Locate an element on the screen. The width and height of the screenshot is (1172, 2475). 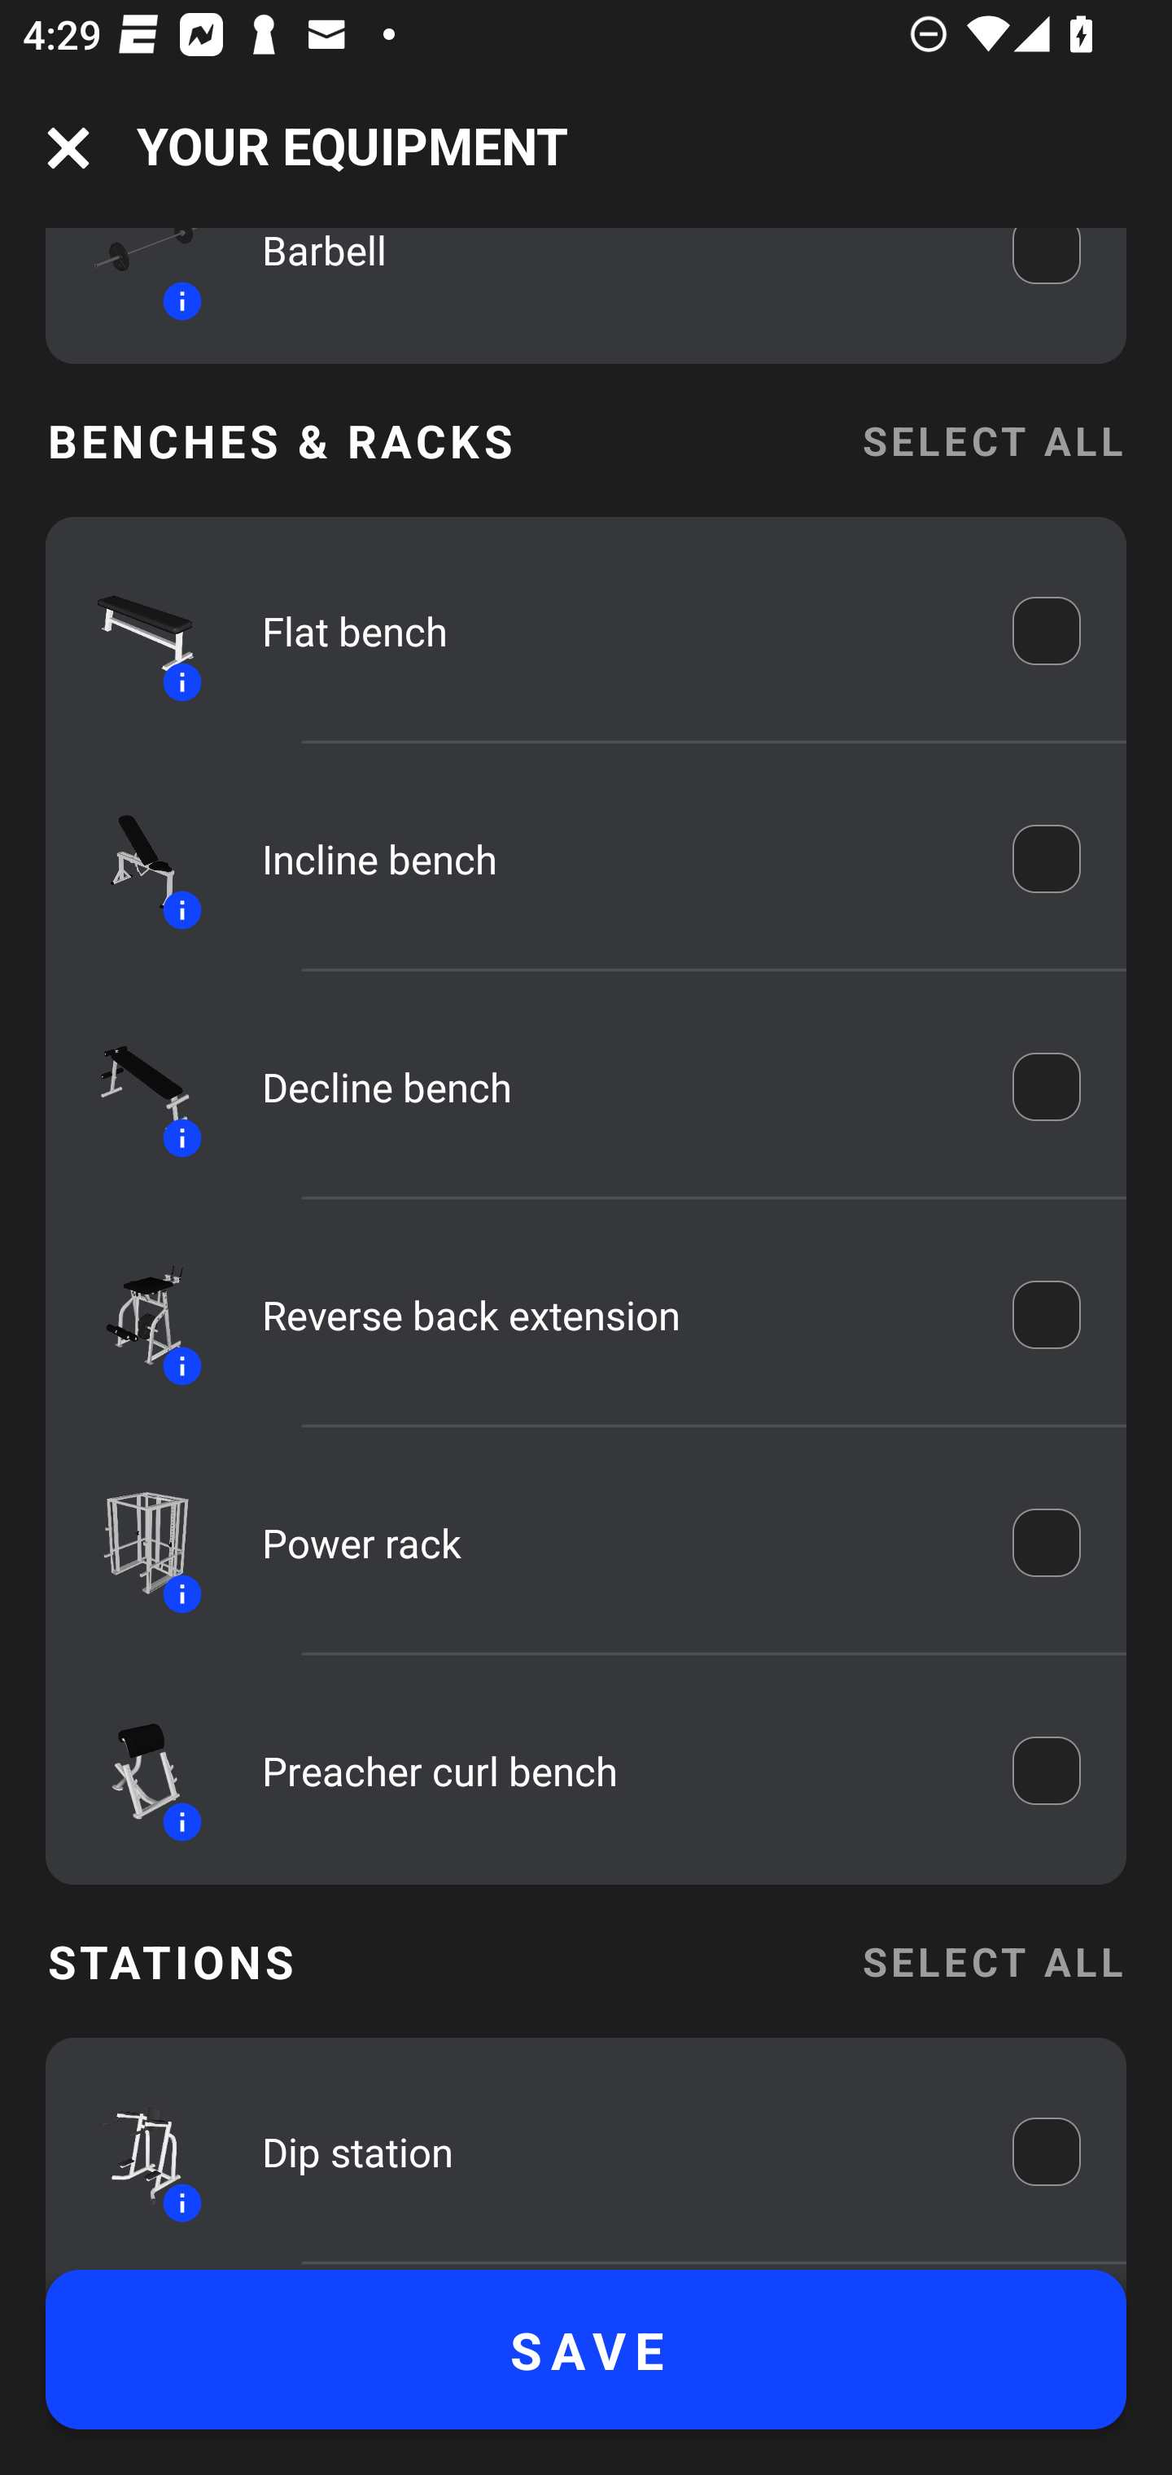
Reverse back extension is located at coordinates (614, 1316).